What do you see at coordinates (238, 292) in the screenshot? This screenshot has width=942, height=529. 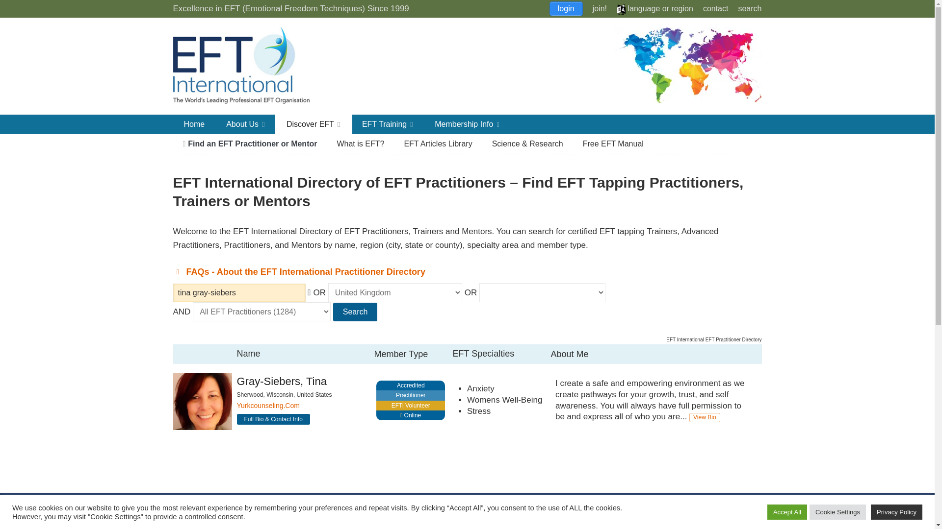 I see `tina gray-siebers` at bounding box center [238, 292].